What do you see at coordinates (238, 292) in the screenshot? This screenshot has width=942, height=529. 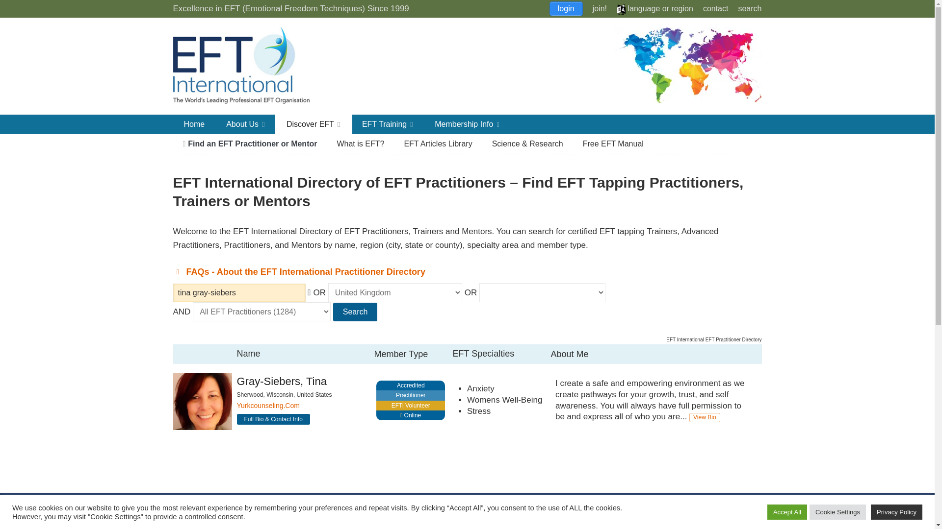 I see `tina gray-siebers` at bounding box center [238, 292].